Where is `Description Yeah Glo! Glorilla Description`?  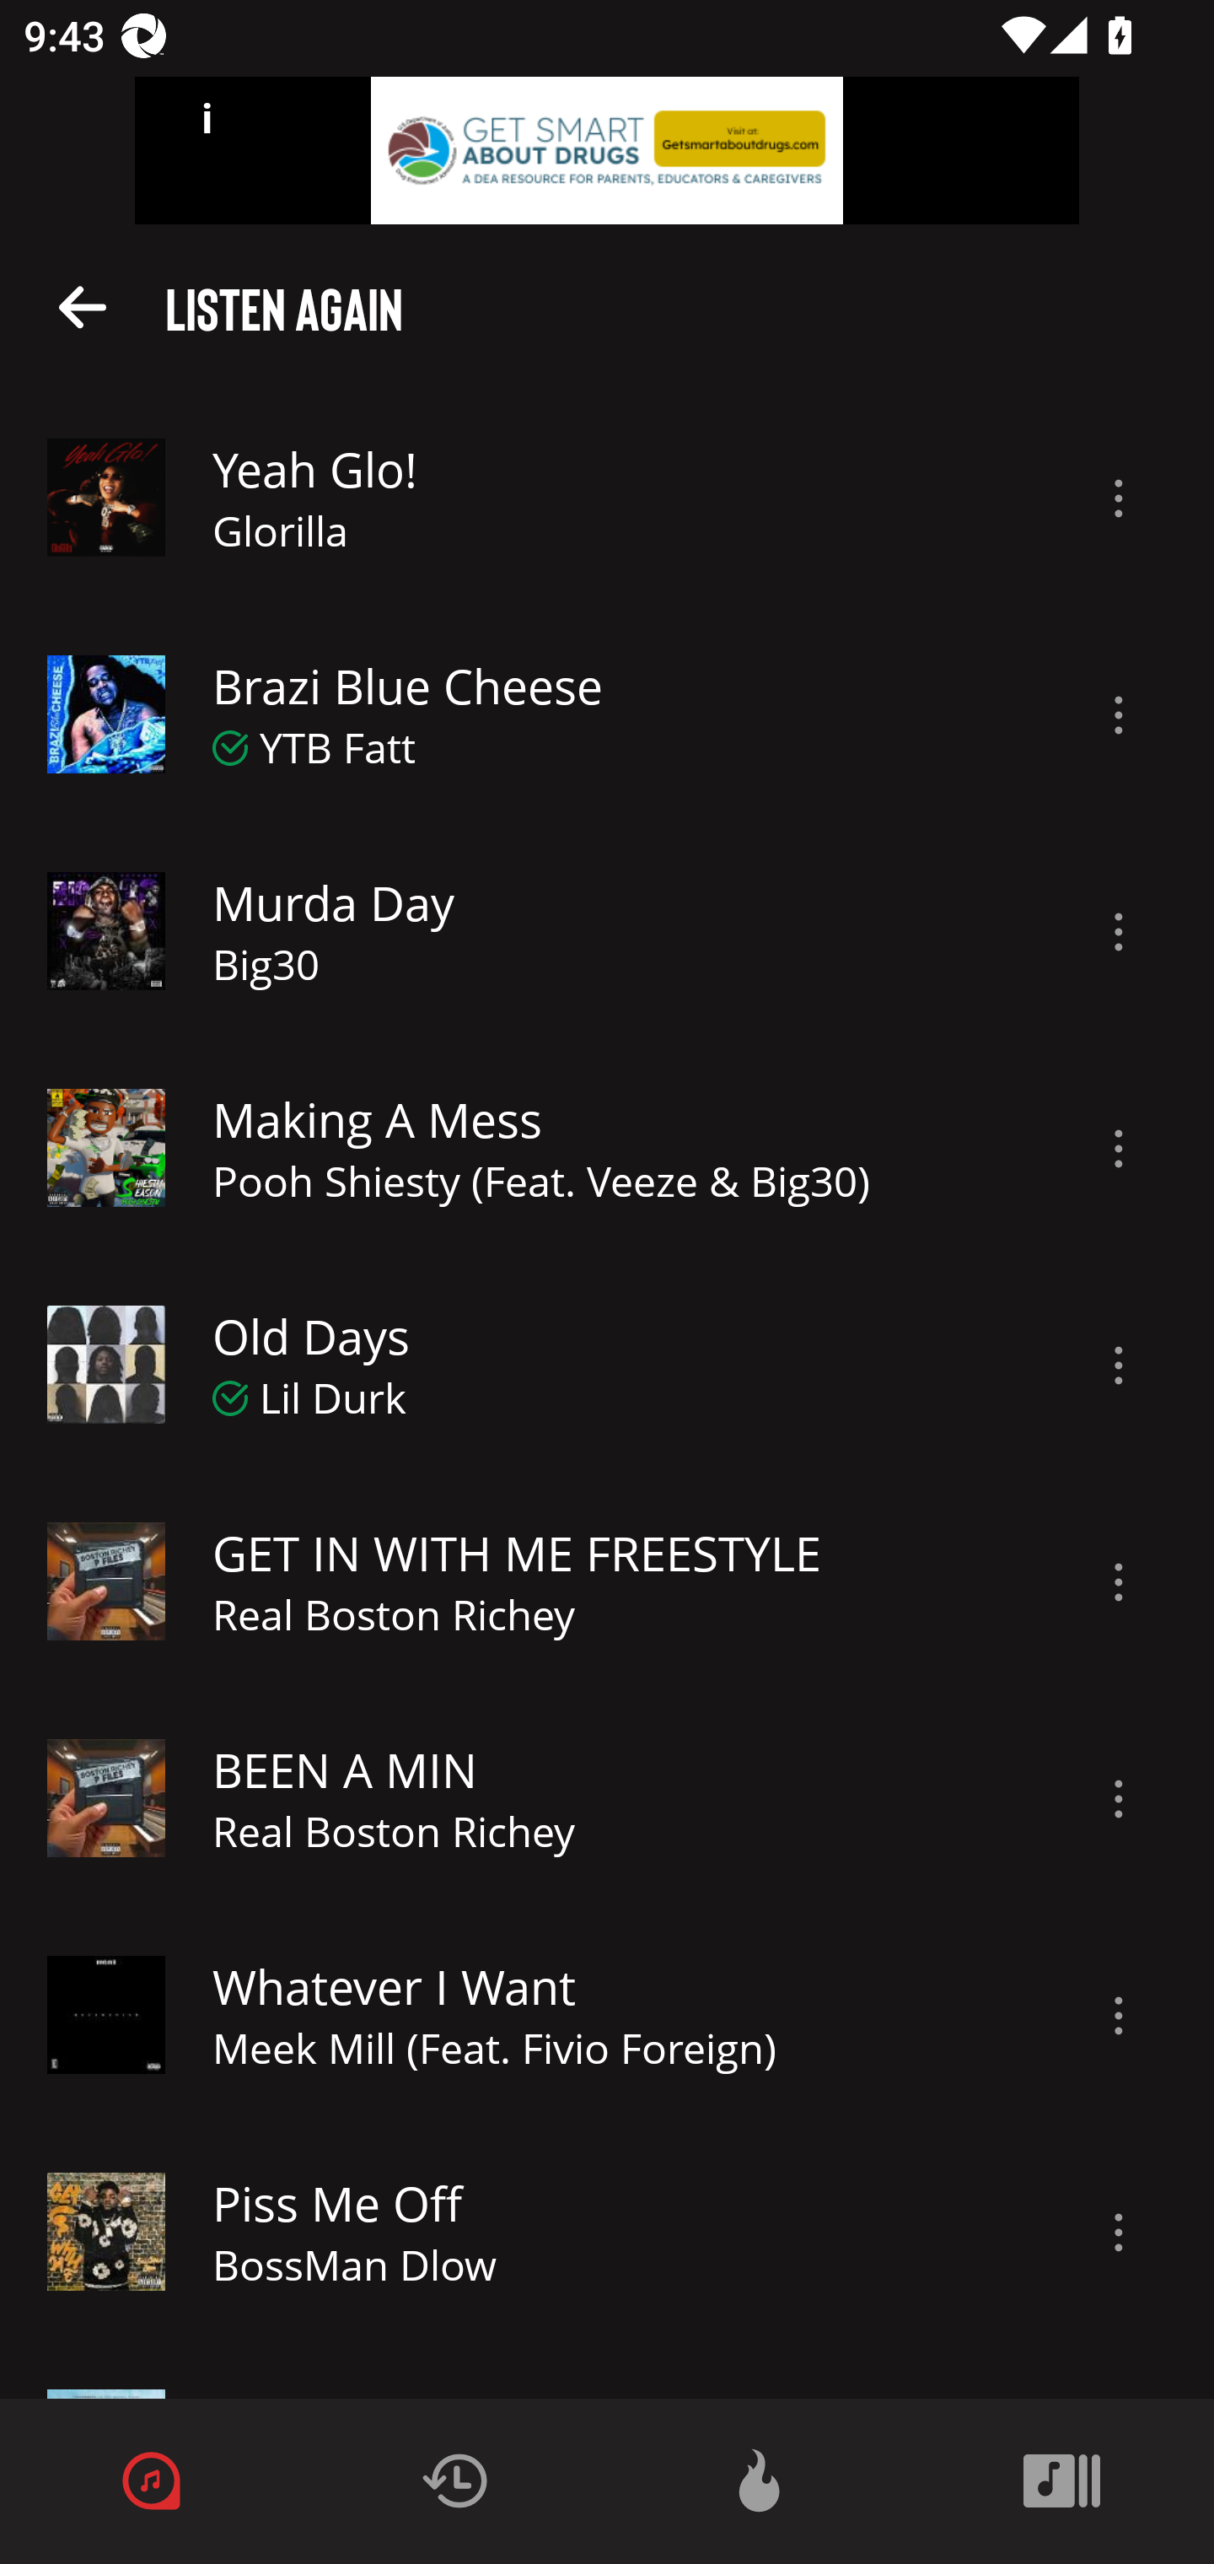 Description Yeah Glo! Glorilla Description is located at coordinates (607, 498).